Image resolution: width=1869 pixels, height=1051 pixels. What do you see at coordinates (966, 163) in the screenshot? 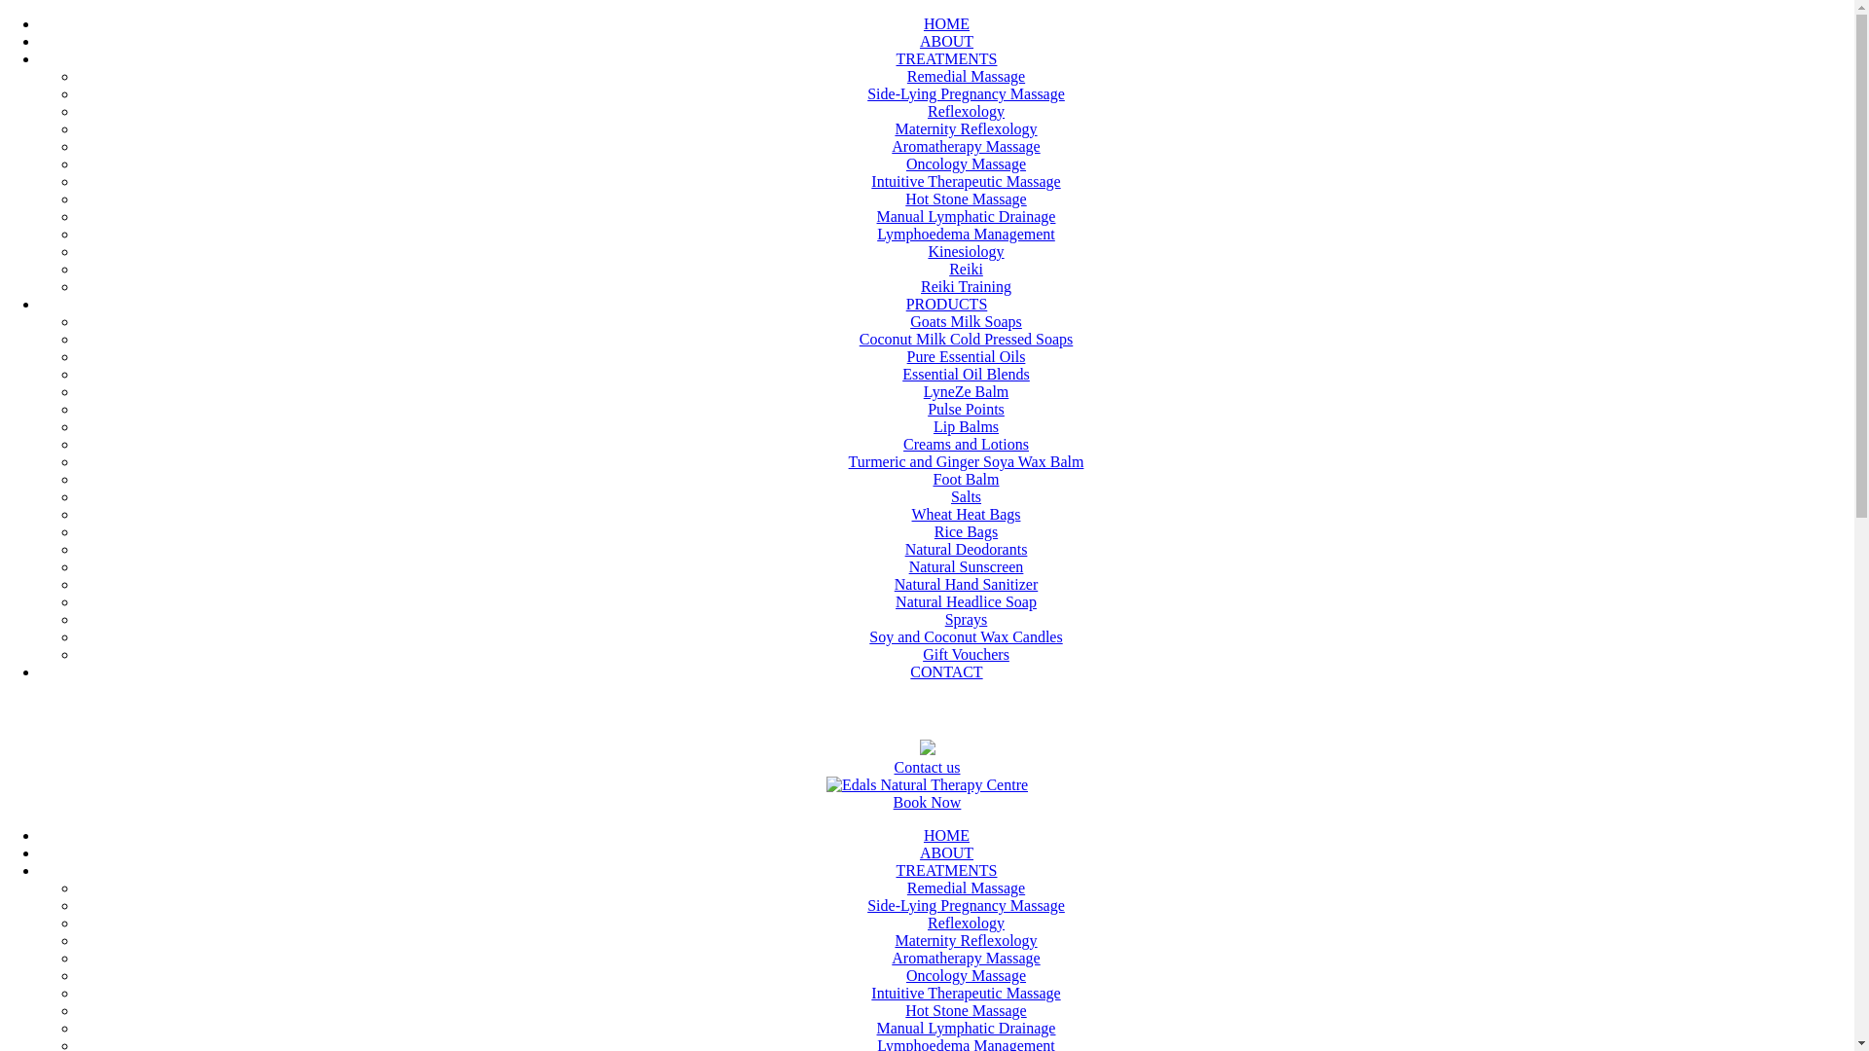
I see `Oncology Massage` at bounding box center [966, 163].